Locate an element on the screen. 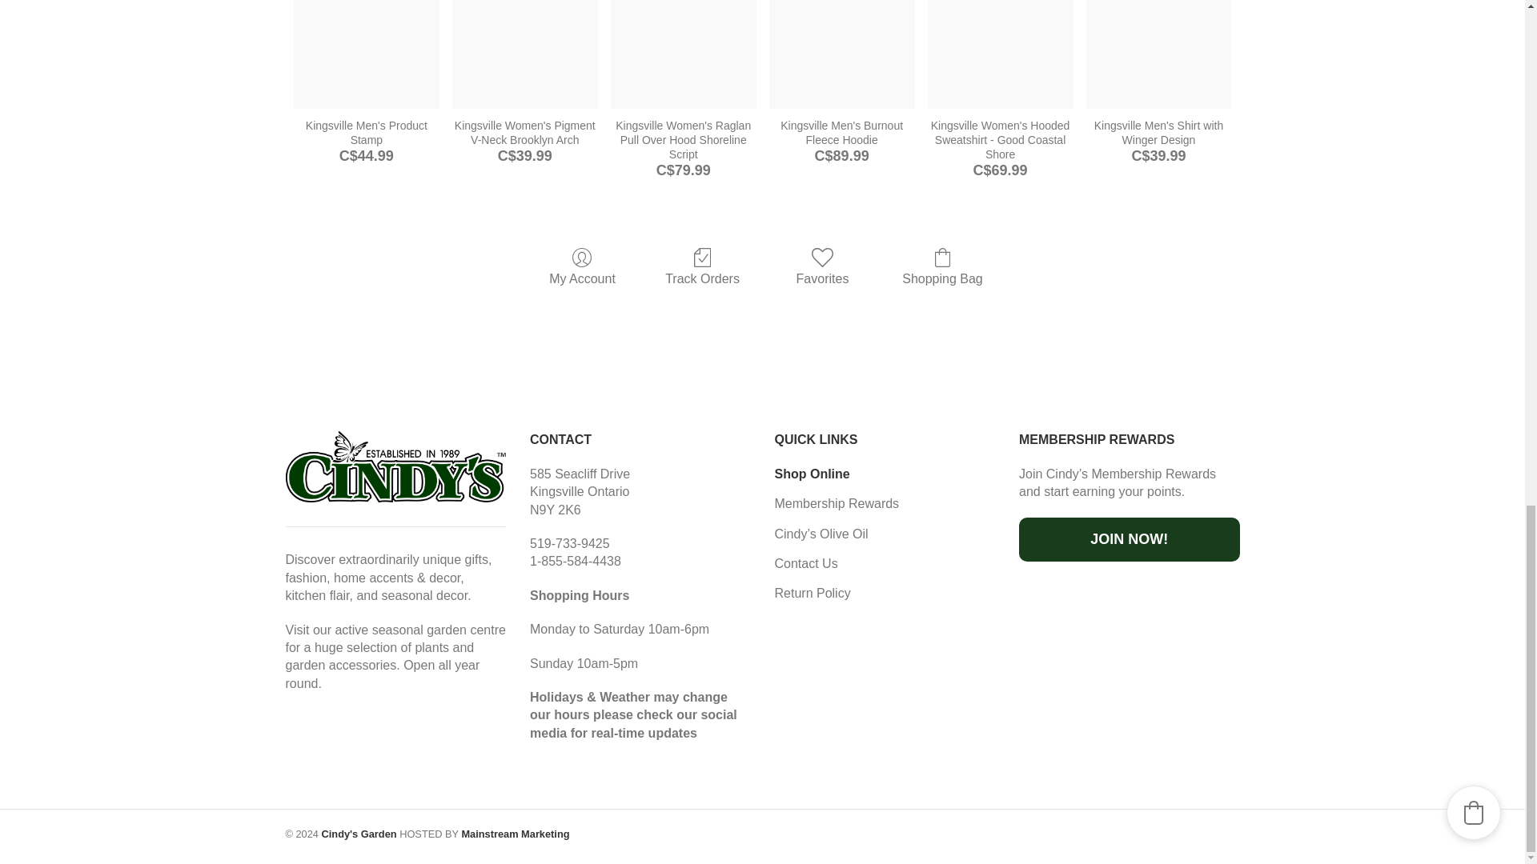 Image resolution: width=1537 pixels, height=864 pixels. Kingsville Men's Burnout Fleece Hoodie is located at coordinates (842, 54).